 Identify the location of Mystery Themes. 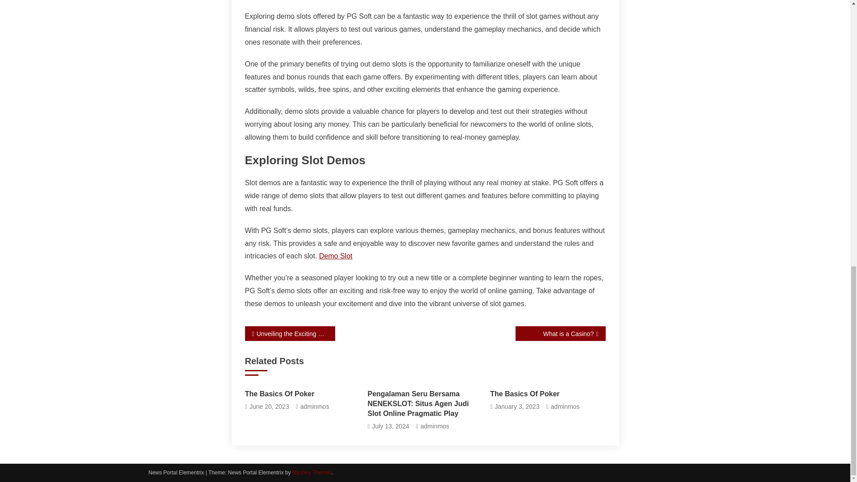
(312, 472).